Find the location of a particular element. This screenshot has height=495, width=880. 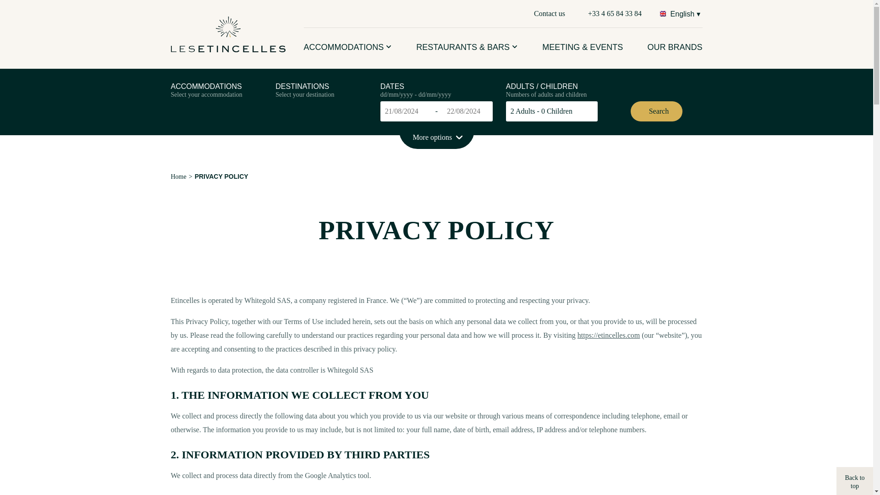

ACCOMMODATIONS is located at coordinates (347, 48).